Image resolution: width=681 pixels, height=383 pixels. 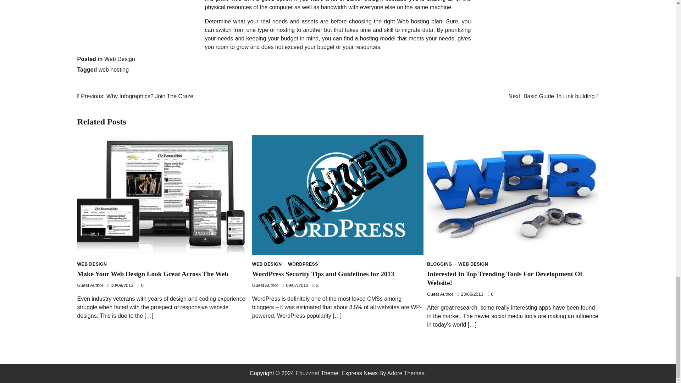 What do you see at coordinates (553, 96) in the screenshot?
I see `WordPress Security Tips and Guidelines for 2013` at bounding box center [553, 96].